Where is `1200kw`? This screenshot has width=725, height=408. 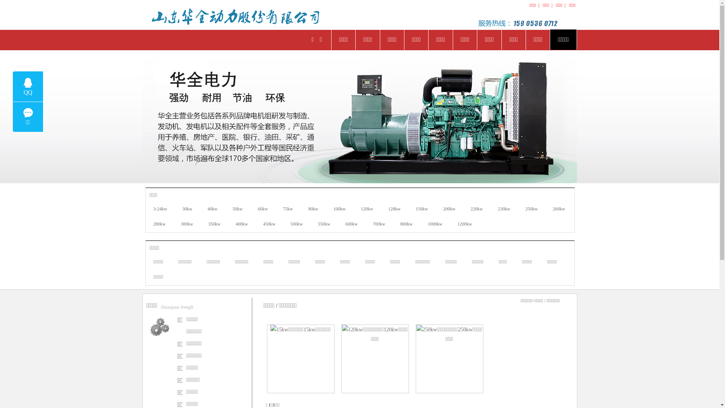 1200kw is located at coordinates (464, 224).